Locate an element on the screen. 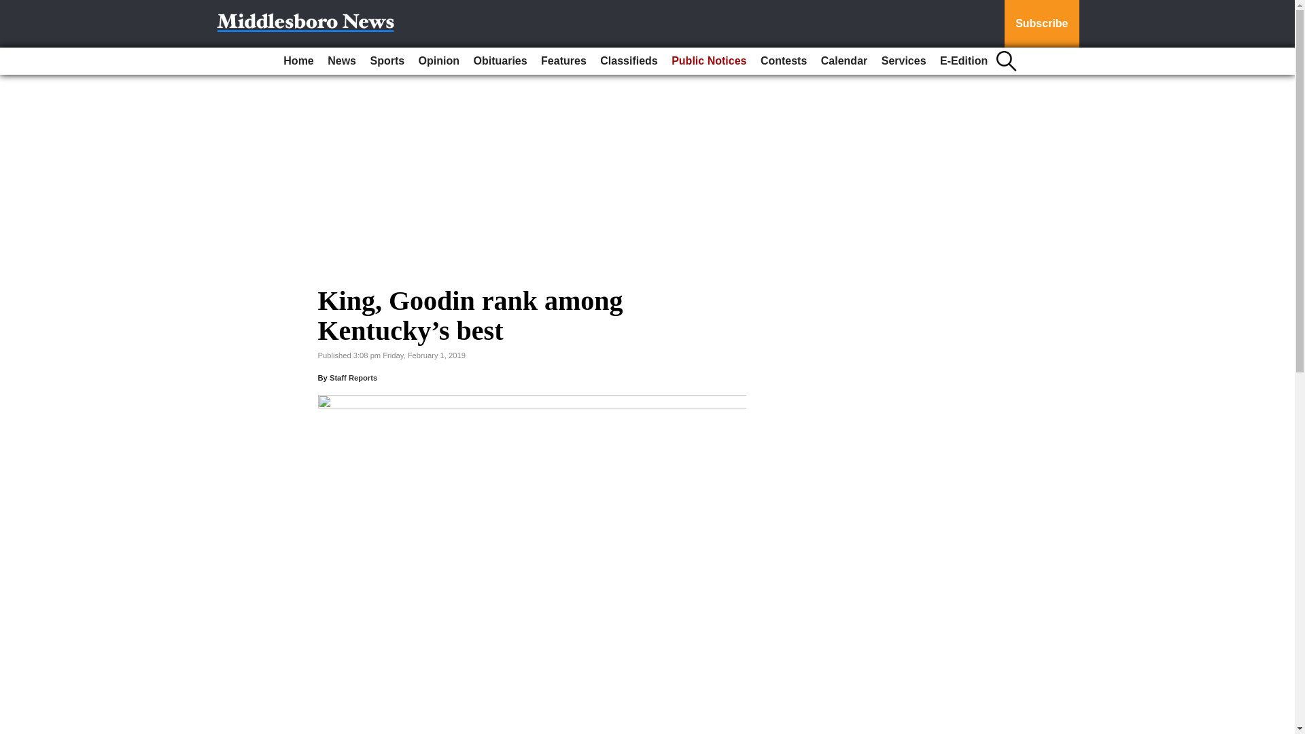 Image resolution: width=1305 pixels, height=734 pixels. Subscribe is located at coordinates (1041, 24).